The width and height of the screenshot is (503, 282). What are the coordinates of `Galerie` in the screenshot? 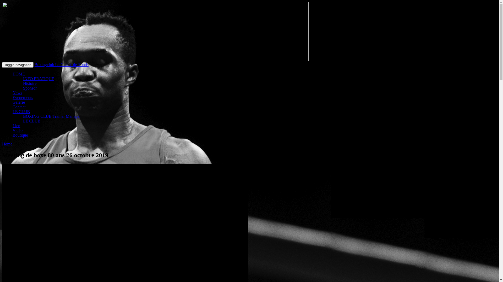 It's located at (19, 102).